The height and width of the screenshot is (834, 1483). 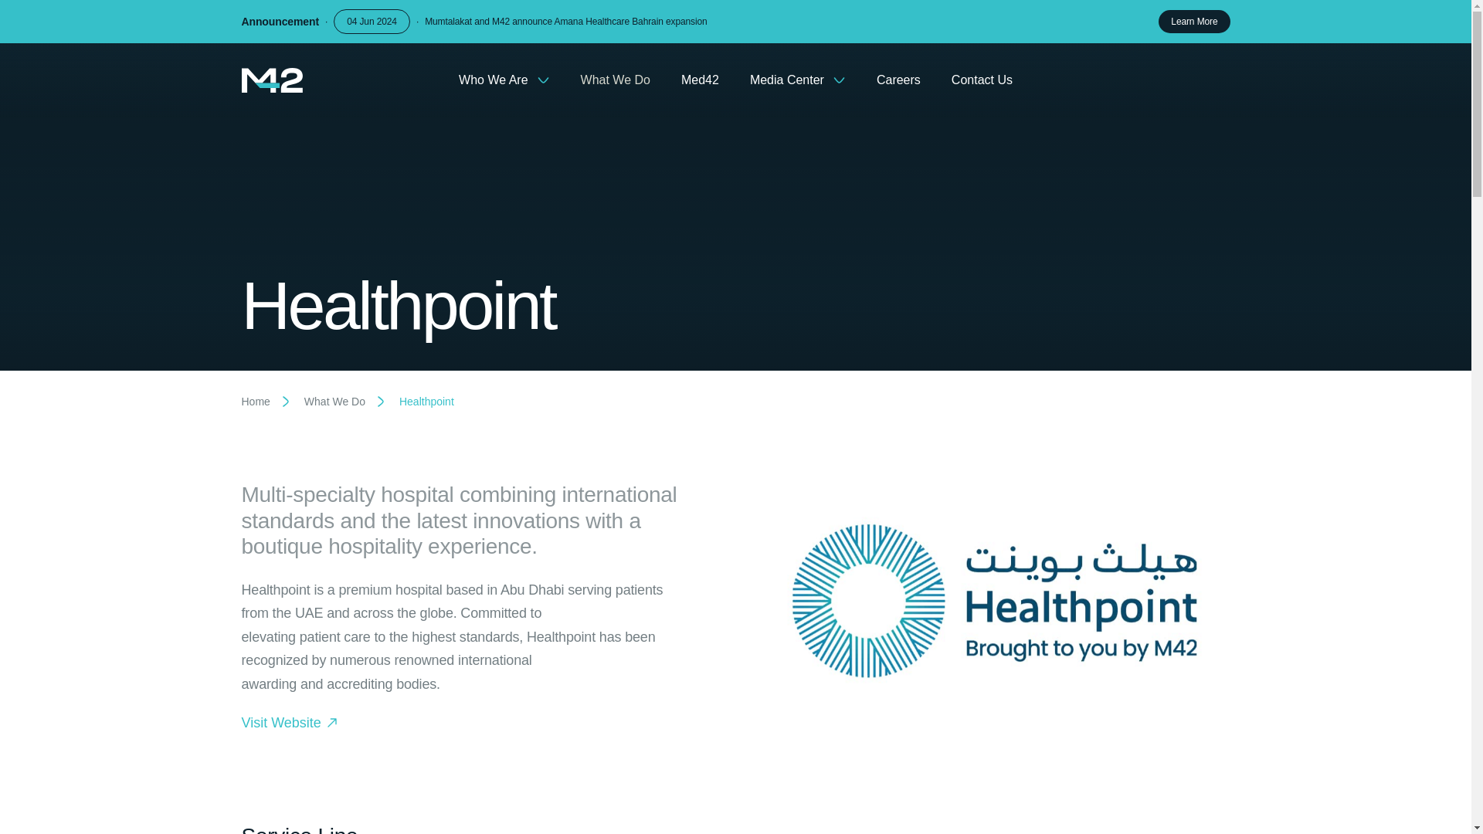 What do you see at coordinates (1193, 22) in the screenshot?
I see `Learn More` at bounding box center [1193, 22].